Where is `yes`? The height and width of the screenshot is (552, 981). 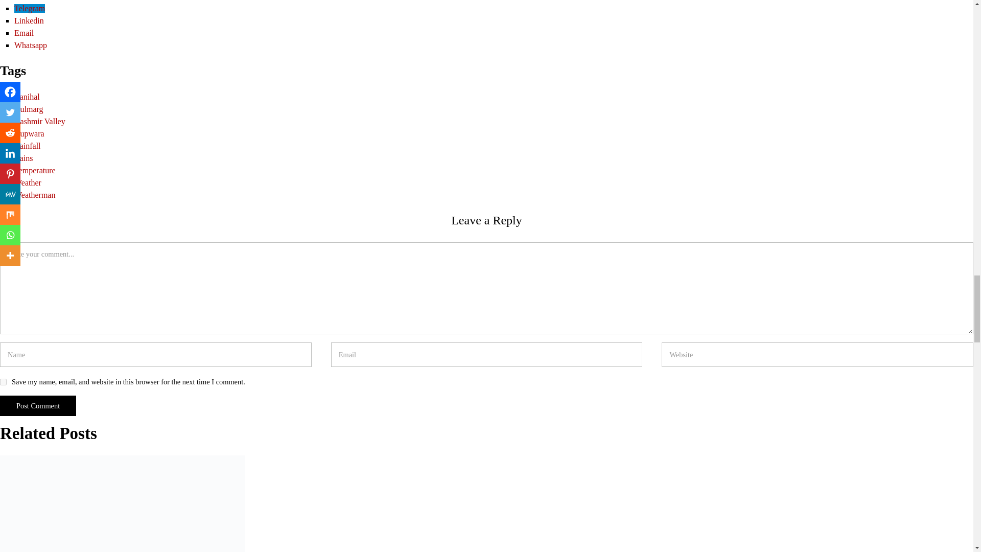 yes is located at coordinates (3, 381).